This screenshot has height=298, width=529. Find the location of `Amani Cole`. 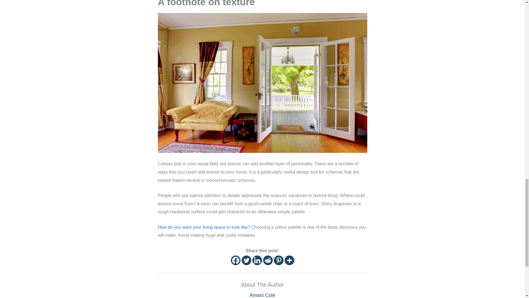

Amani Cole is located at coordinates (262, 295).